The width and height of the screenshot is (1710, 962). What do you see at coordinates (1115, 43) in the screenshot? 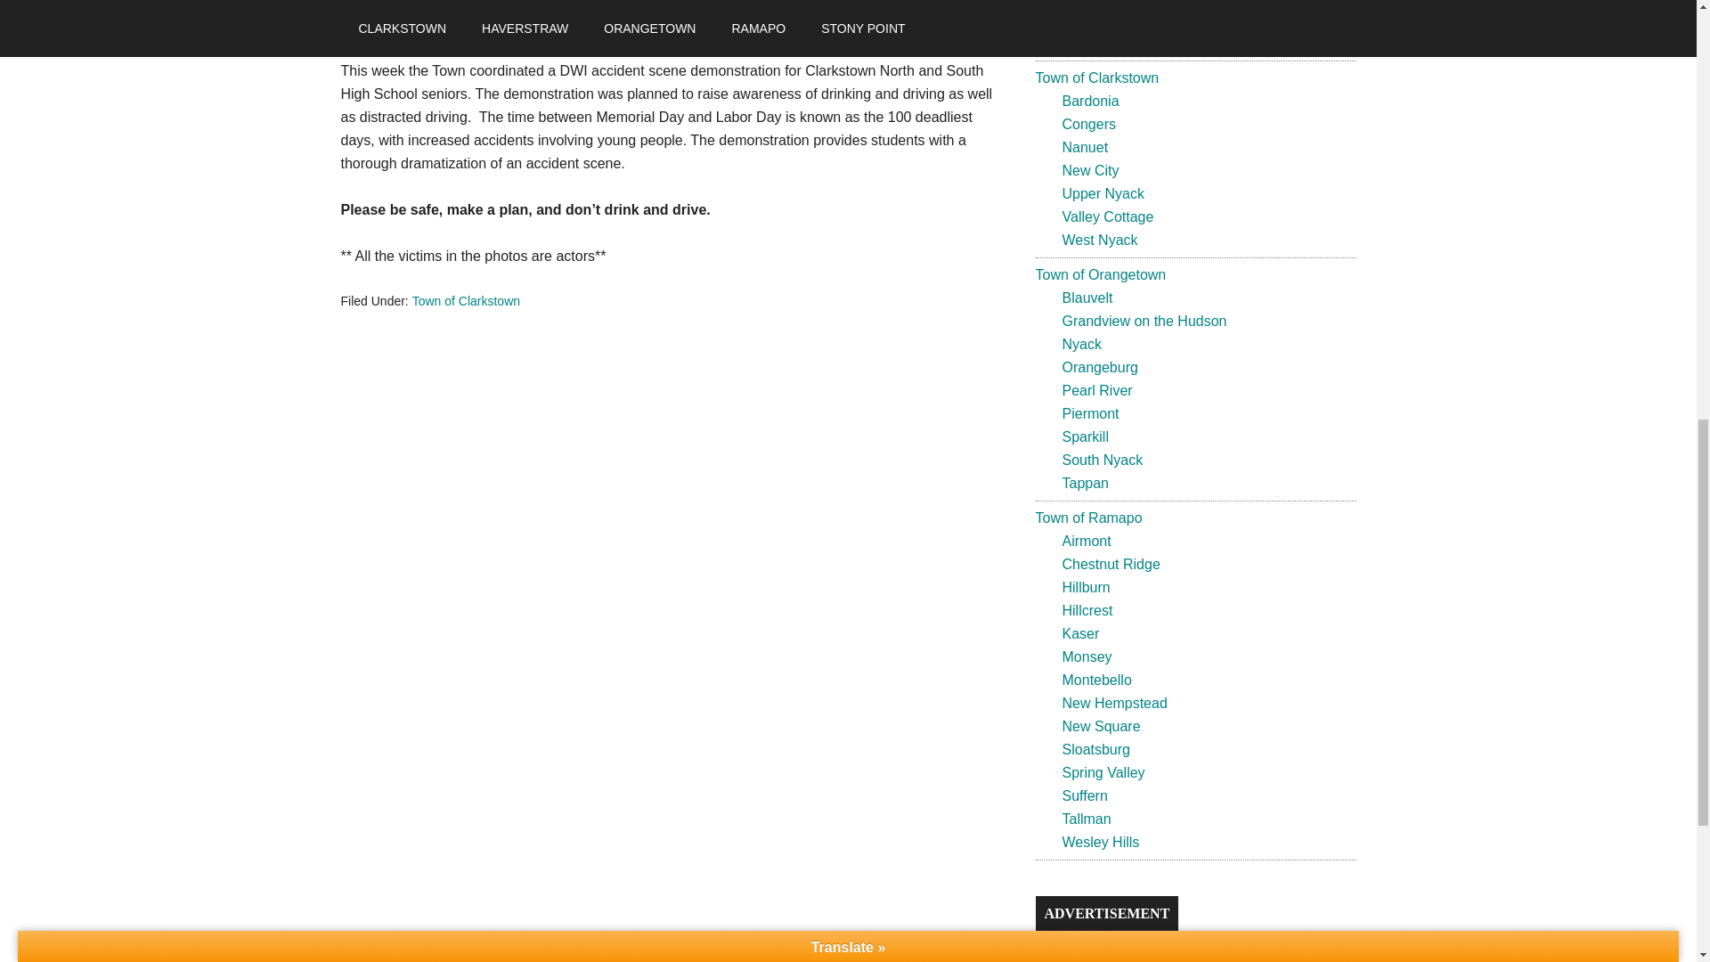
I see `West Haverstraw` at bounding box center [1115, 43].